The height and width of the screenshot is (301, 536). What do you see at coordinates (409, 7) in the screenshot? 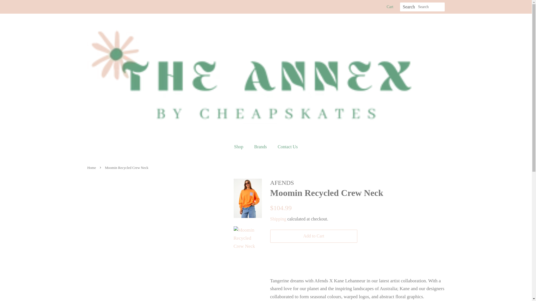
I see `Search` at bounding box center [409, 7].